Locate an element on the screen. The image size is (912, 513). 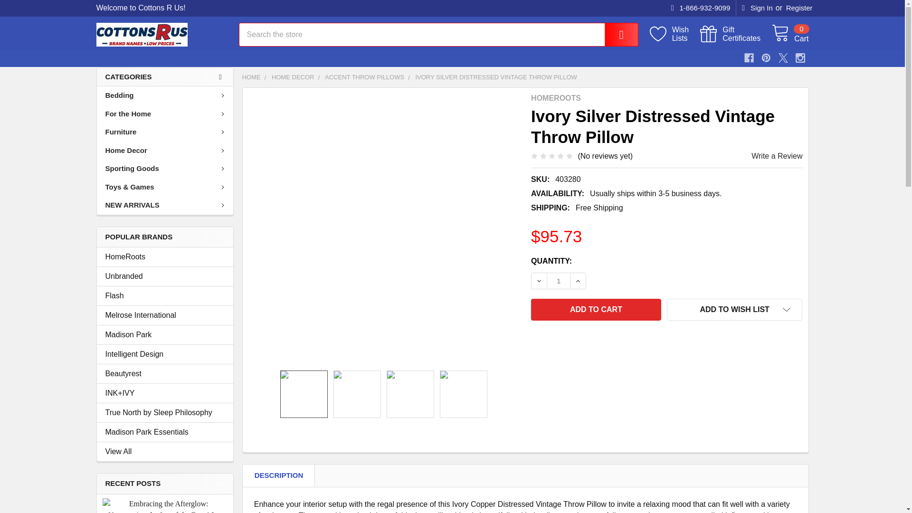
Register is located at coordinates (165, 296).